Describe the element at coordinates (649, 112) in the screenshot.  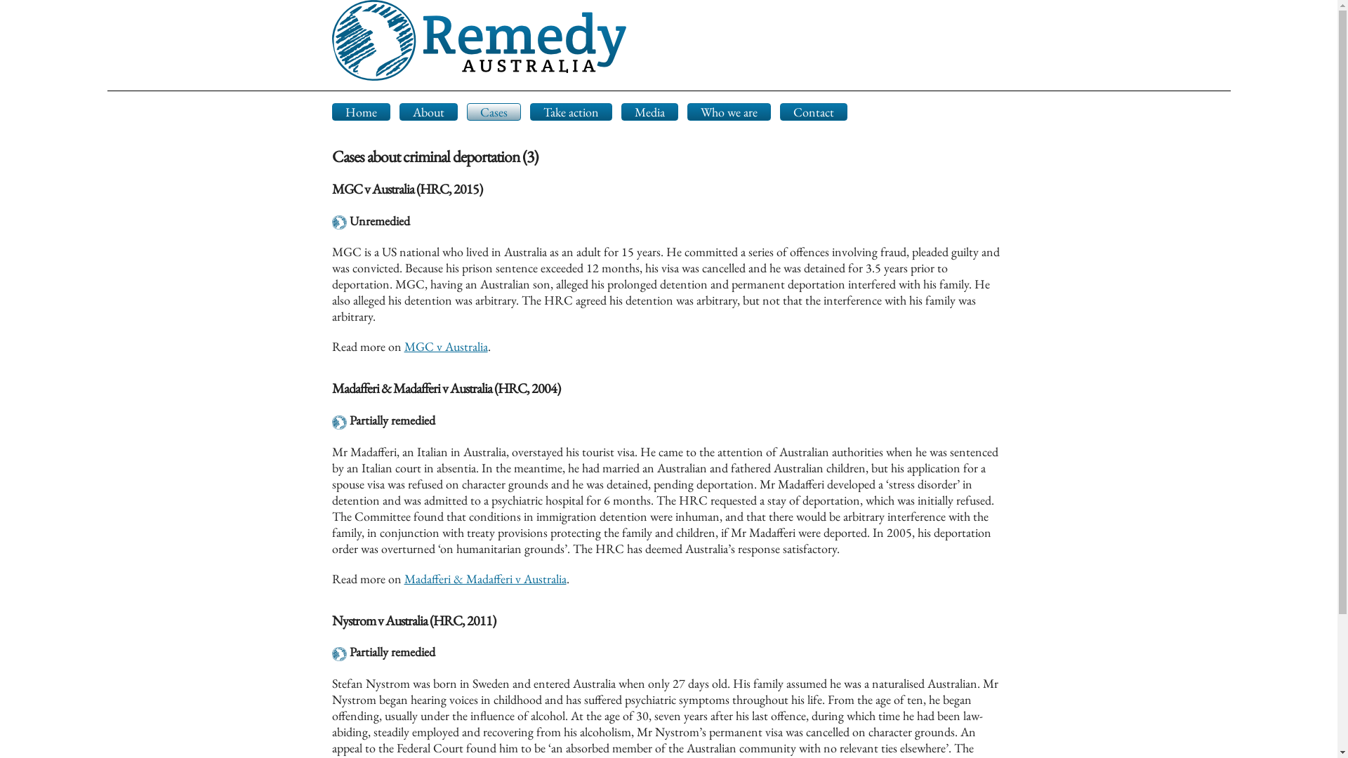
I see `Media` at that location.